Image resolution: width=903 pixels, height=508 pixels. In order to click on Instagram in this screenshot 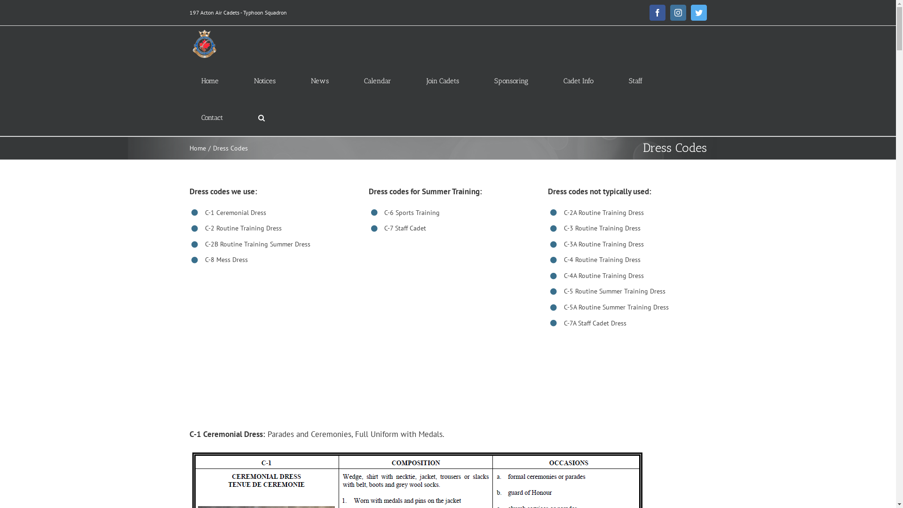, I will do `click(678, 13)`.